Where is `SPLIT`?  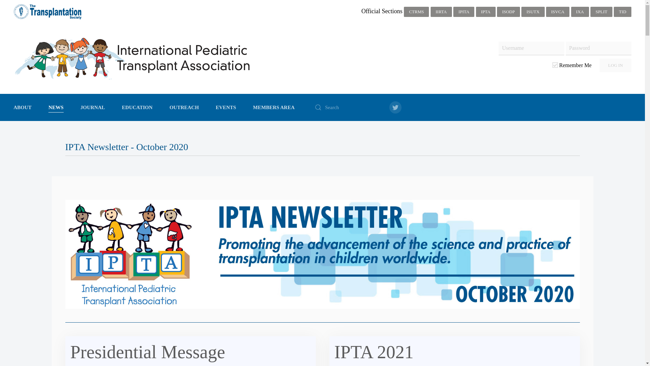 SPLIT is located at coordinates (601, 12).